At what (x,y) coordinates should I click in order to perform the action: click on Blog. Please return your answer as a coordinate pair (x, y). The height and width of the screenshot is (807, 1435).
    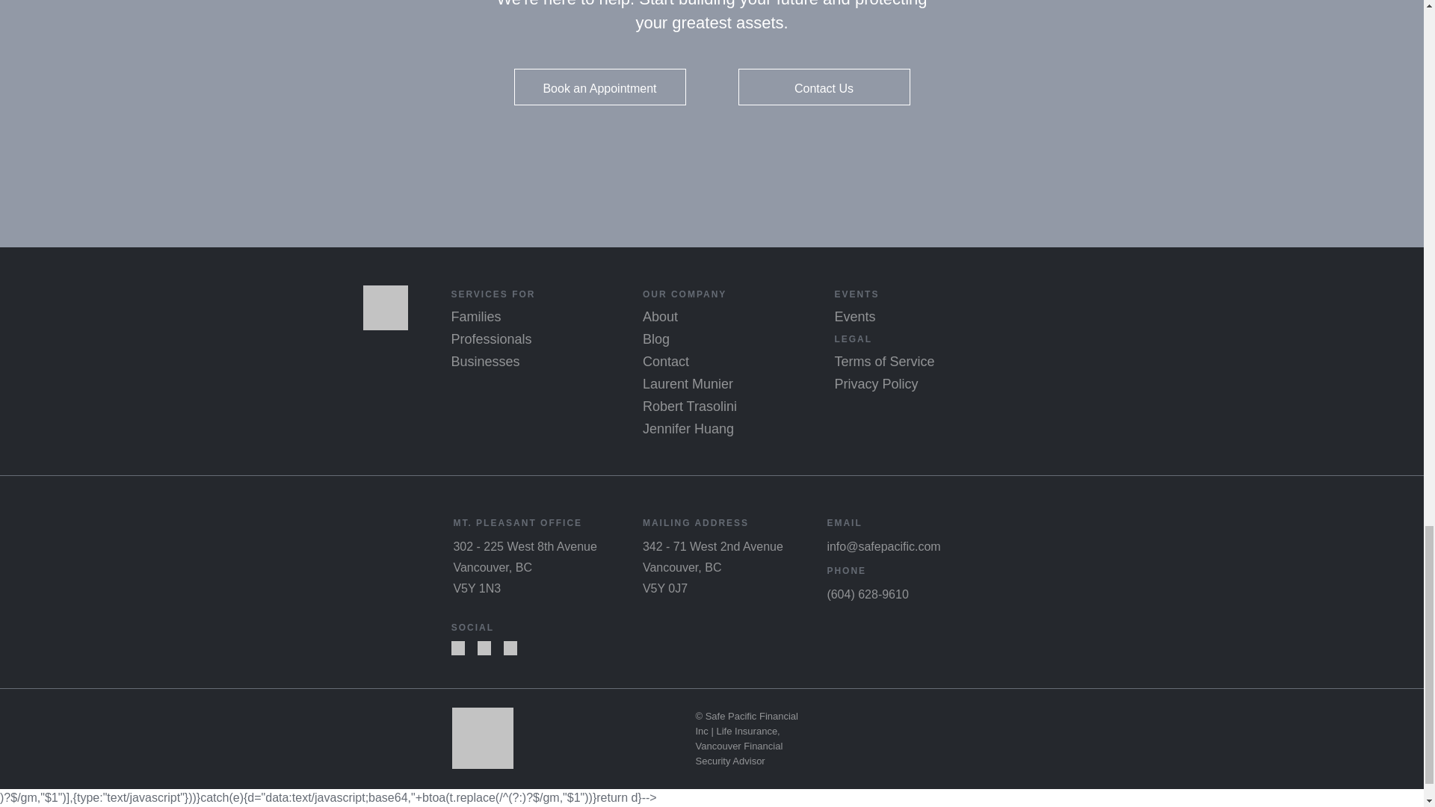
    Looking at the image, I should click on (656, 339).